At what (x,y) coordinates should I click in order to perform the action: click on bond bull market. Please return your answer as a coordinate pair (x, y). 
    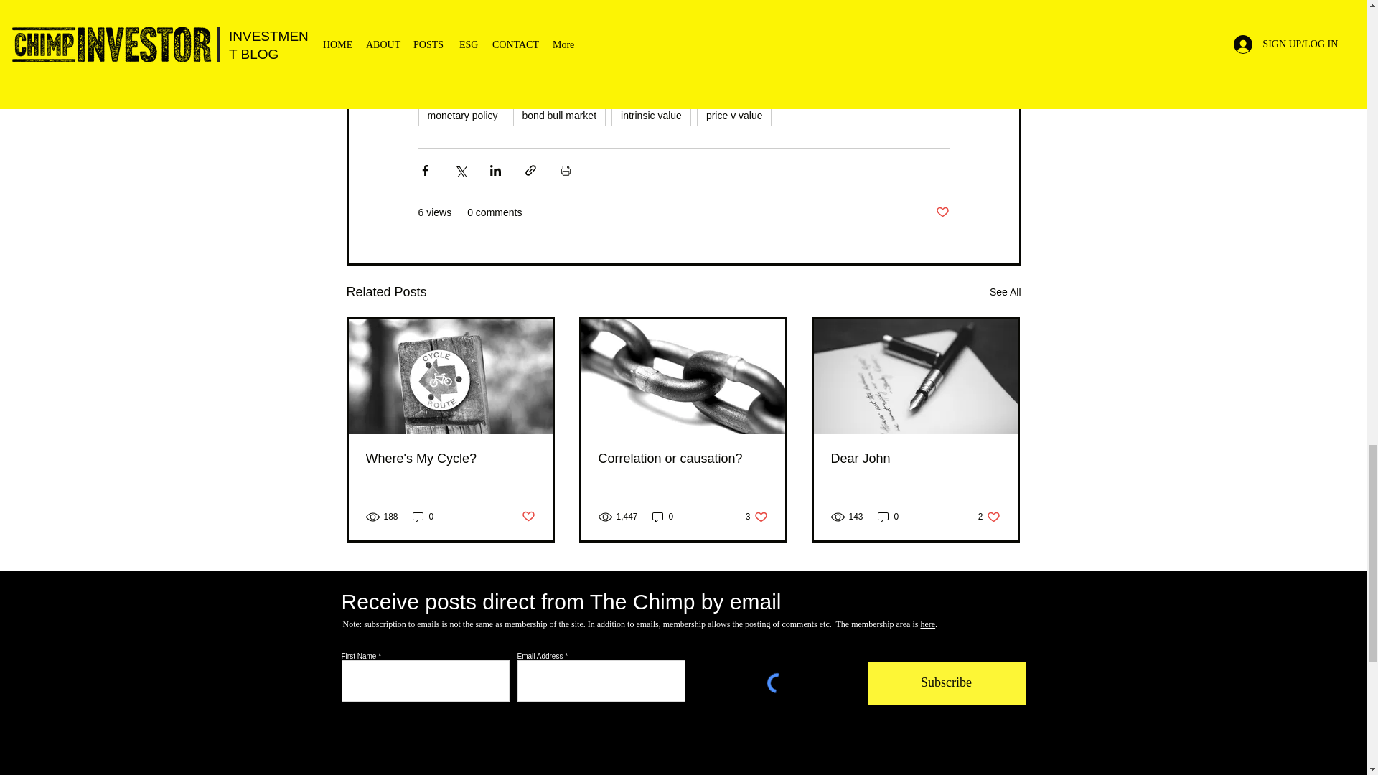
    Looking at the image, I should click on (559, 115).